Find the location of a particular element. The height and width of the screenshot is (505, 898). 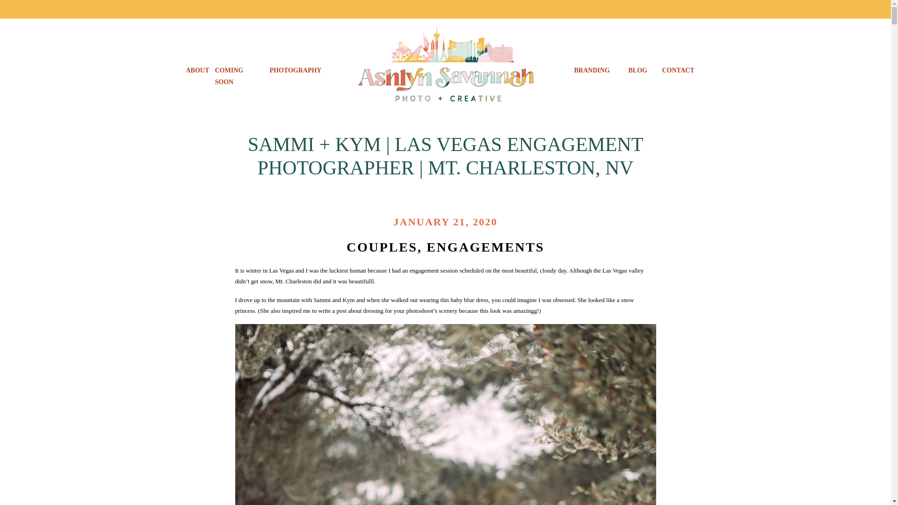

BLOG is located at coordinates (637, 71).